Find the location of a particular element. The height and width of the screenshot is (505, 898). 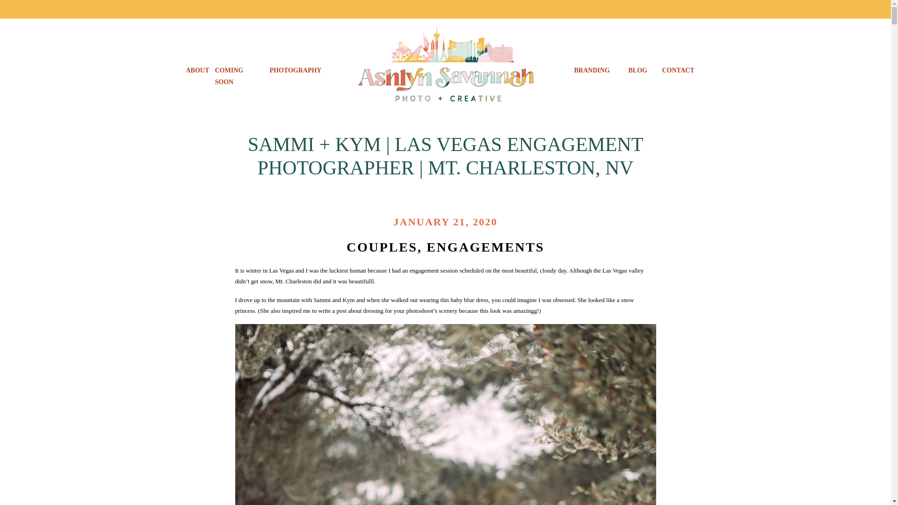

BLOG is located at coordinates (637, 71).